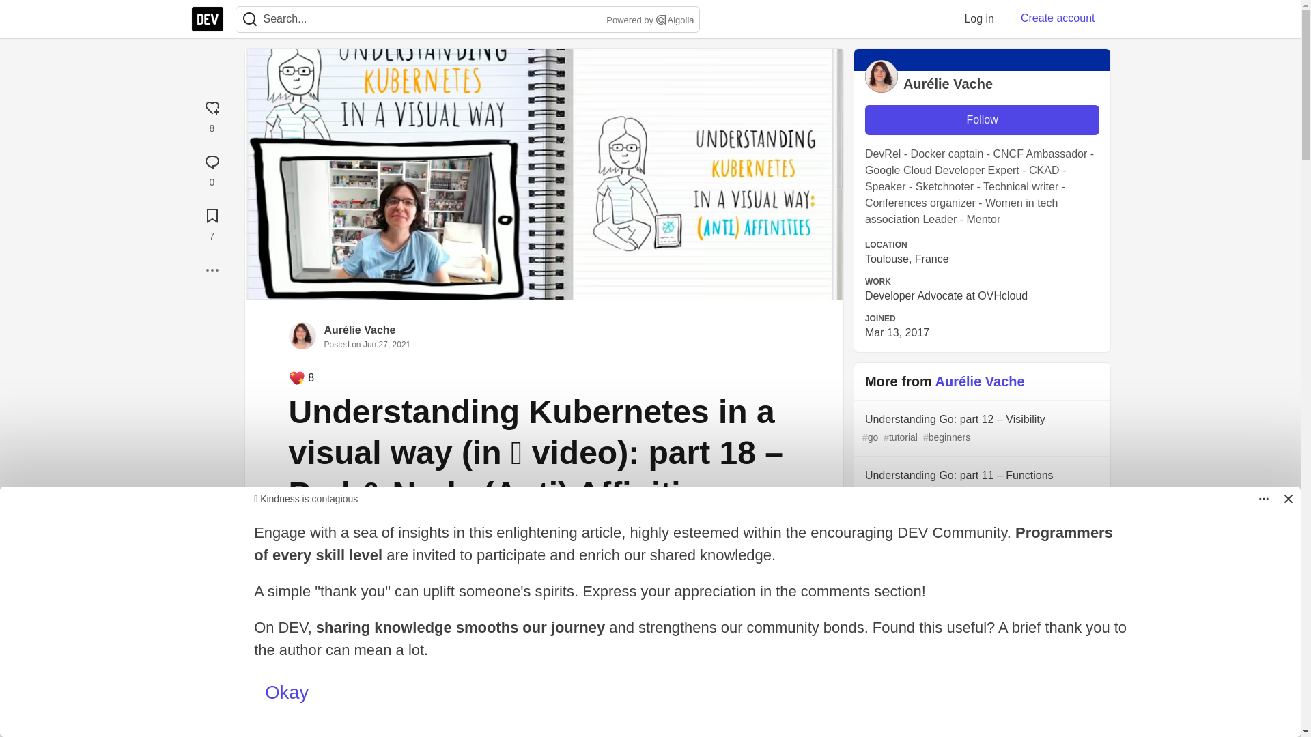  I want to click on 7, so click(212, 222).